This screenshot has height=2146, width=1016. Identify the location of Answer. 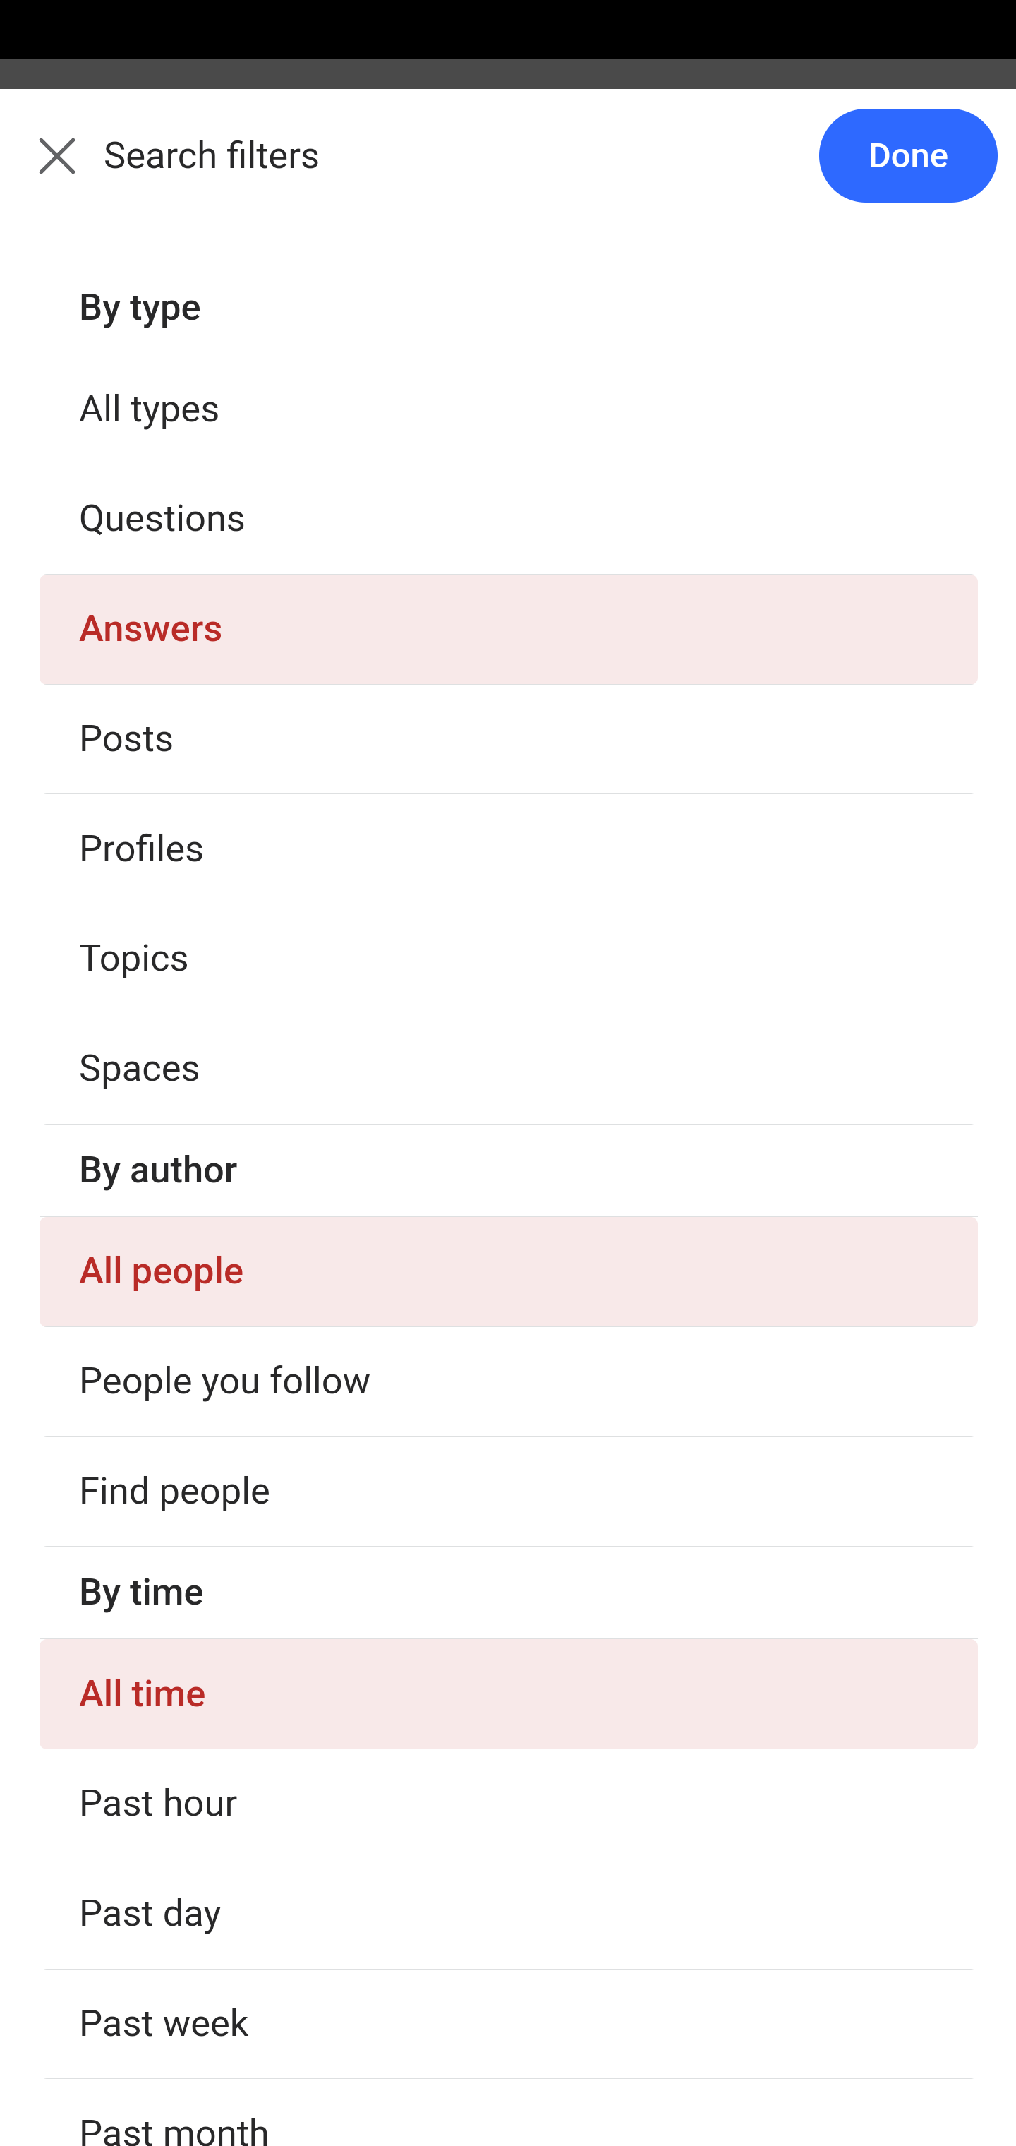
(172, 1073).